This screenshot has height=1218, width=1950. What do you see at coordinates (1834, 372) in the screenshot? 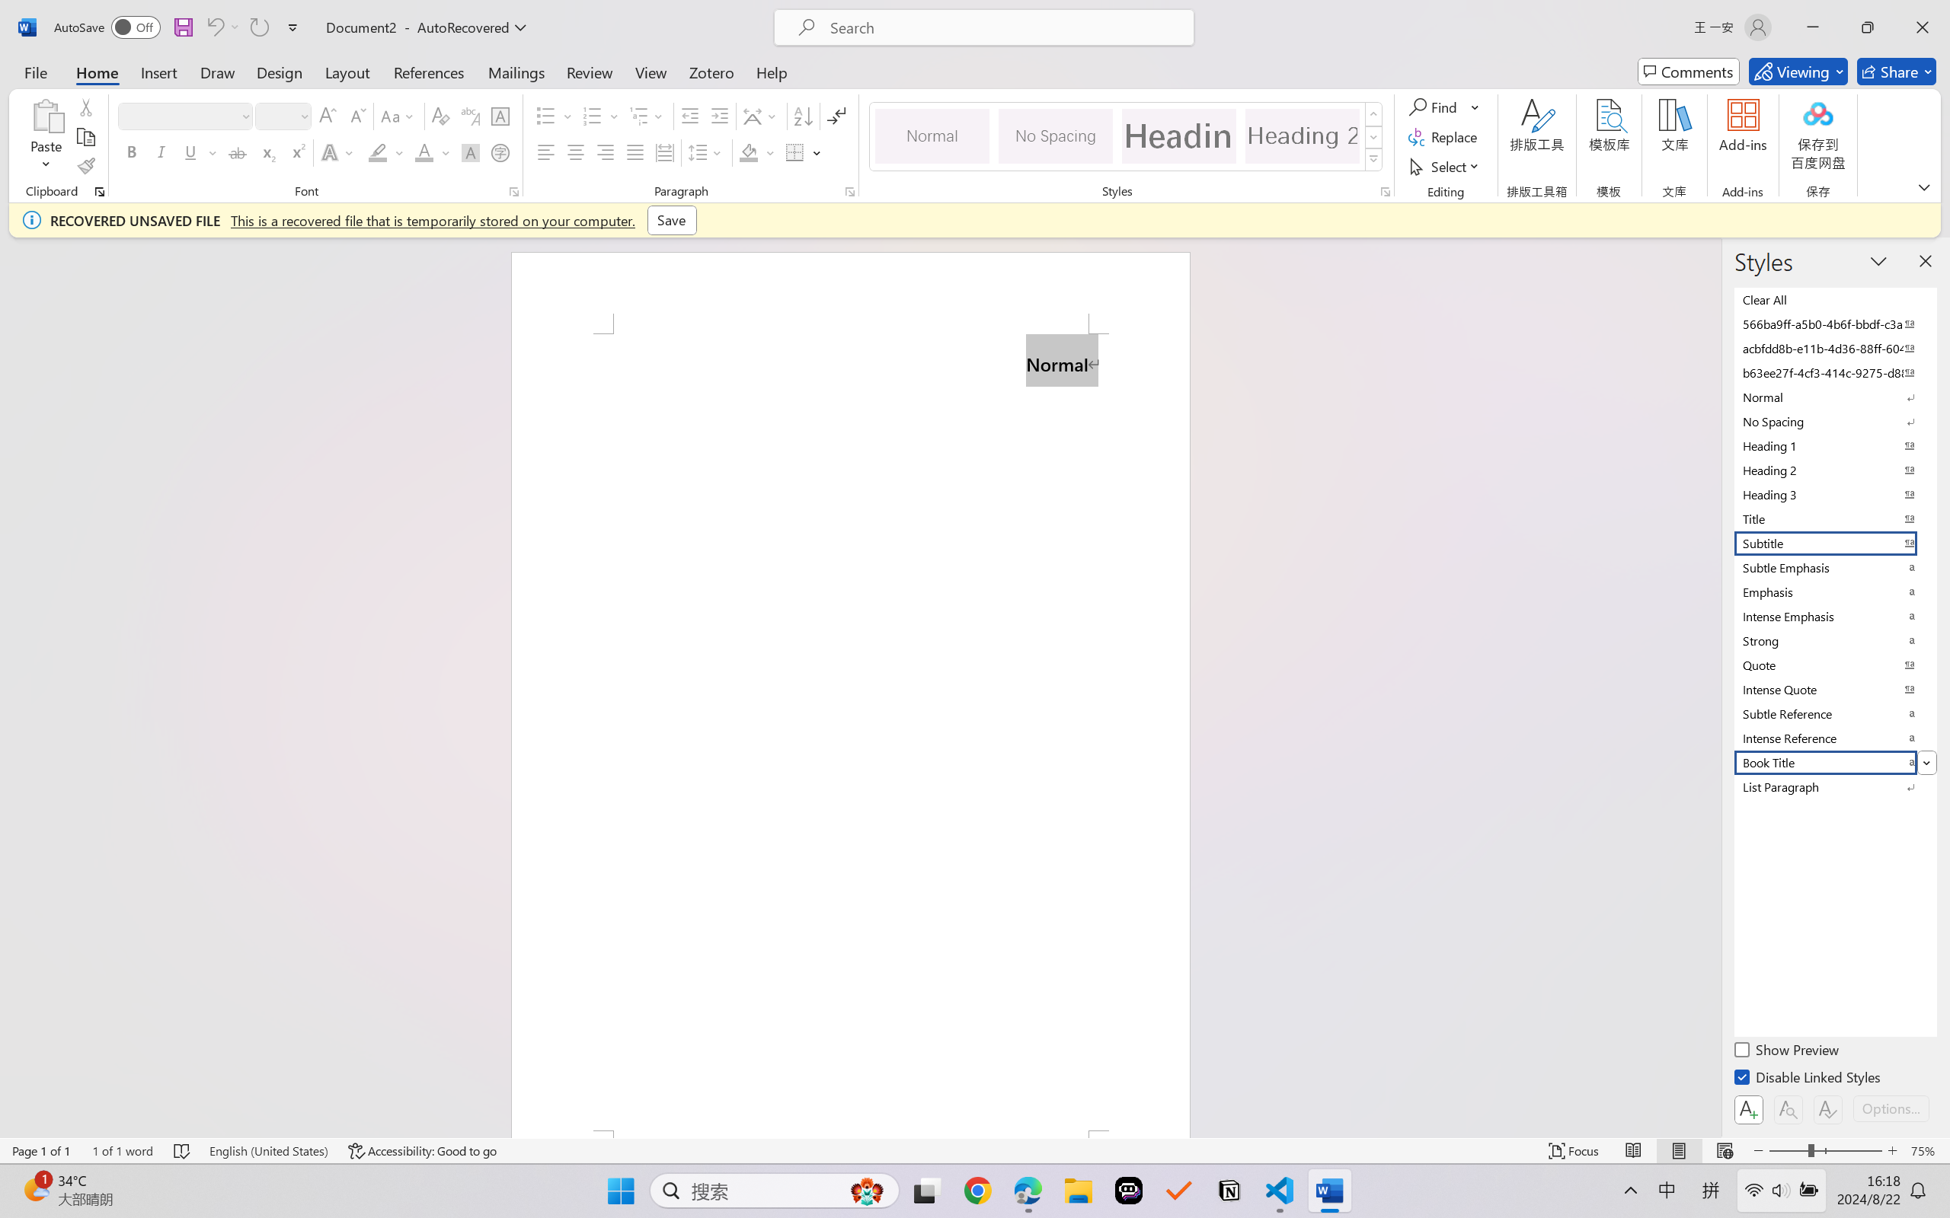
I see `b63ee27f-4cf3-414c-9275-d88e3f90795e` at bounding box center [1834, 372].